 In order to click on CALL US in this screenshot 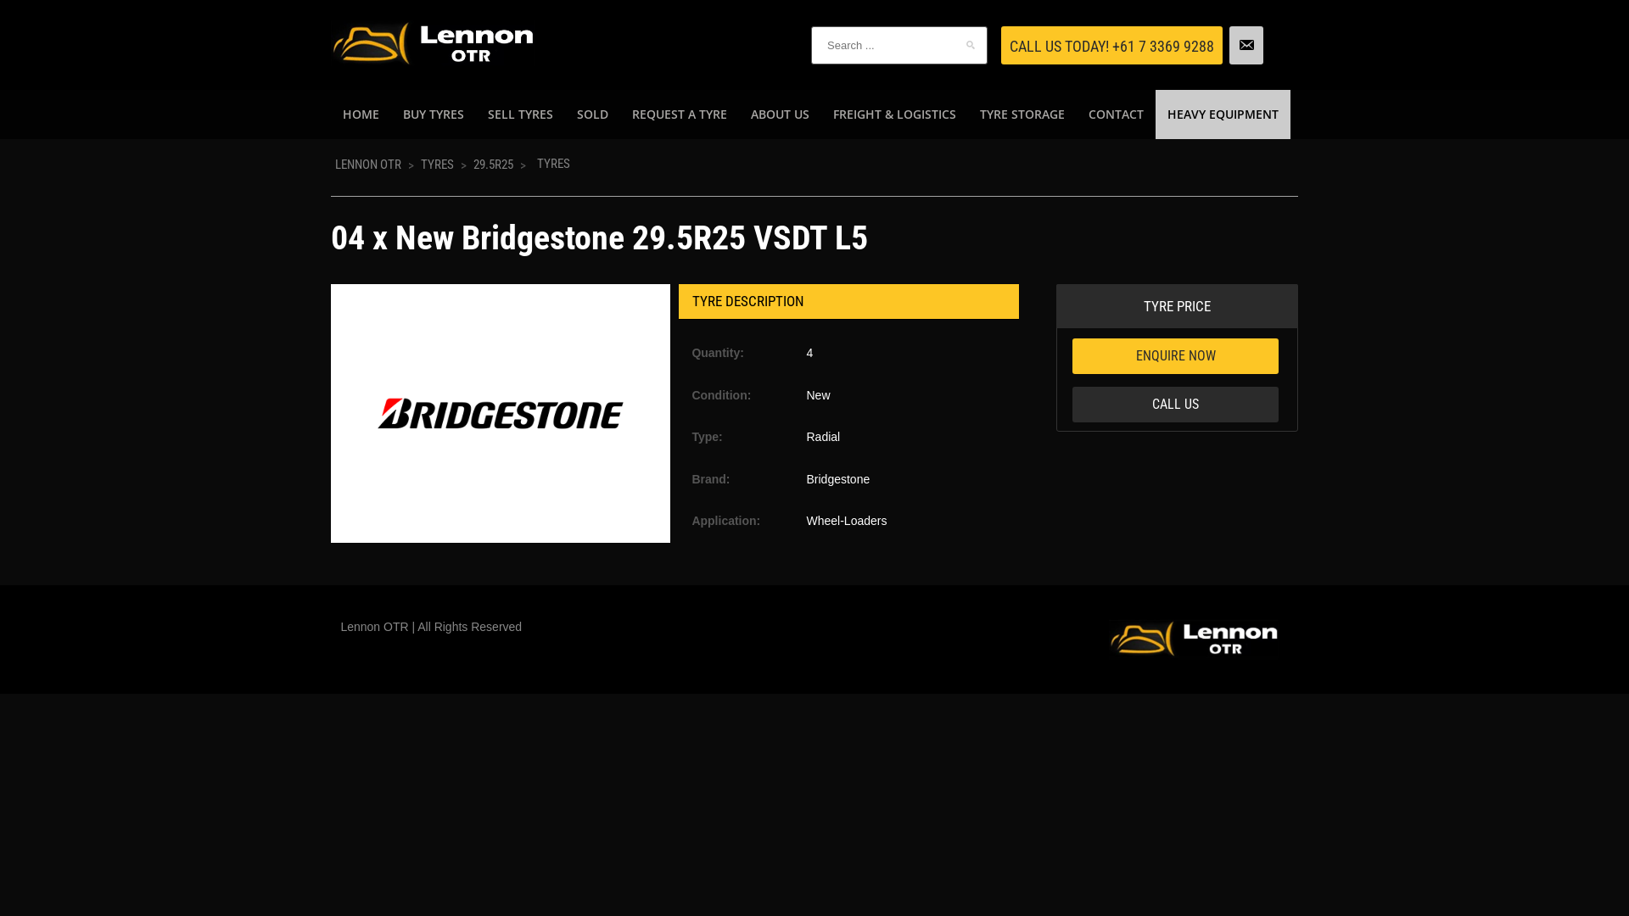, I will do `click(1176, 405)`.